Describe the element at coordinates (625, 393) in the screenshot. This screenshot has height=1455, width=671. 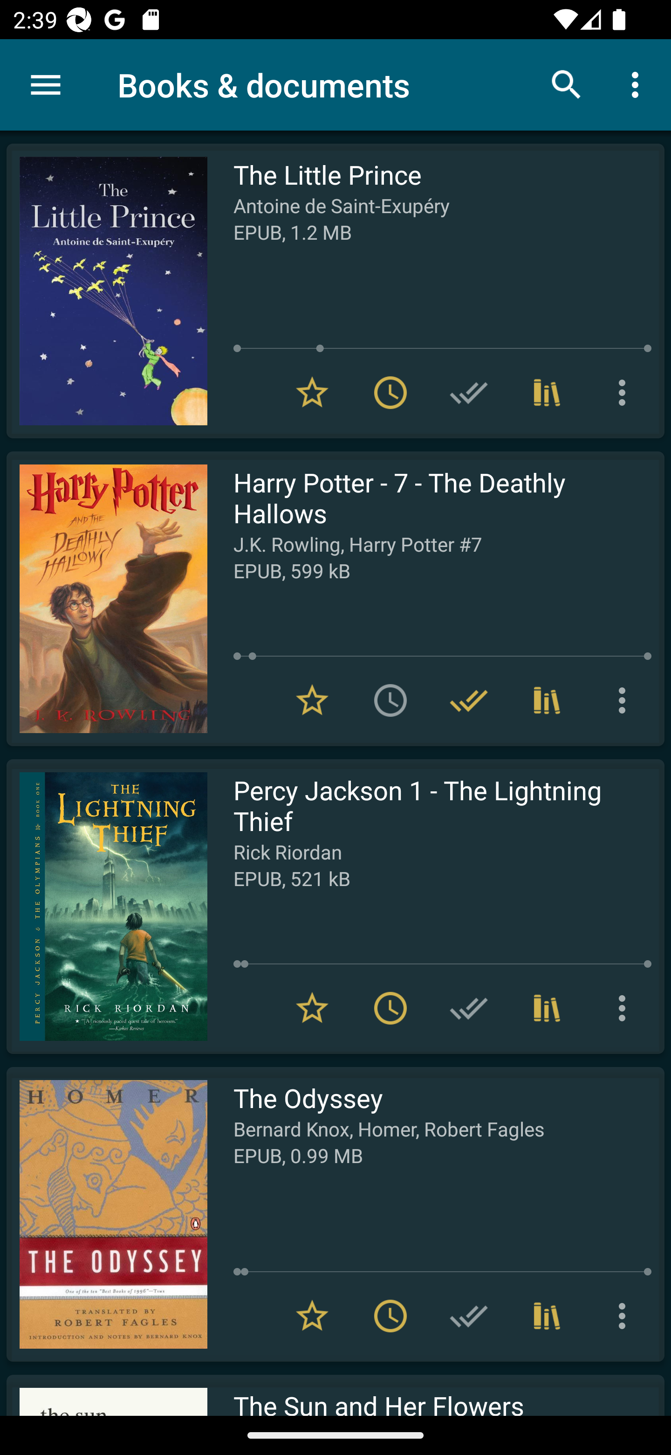
I see `More options` at that location.